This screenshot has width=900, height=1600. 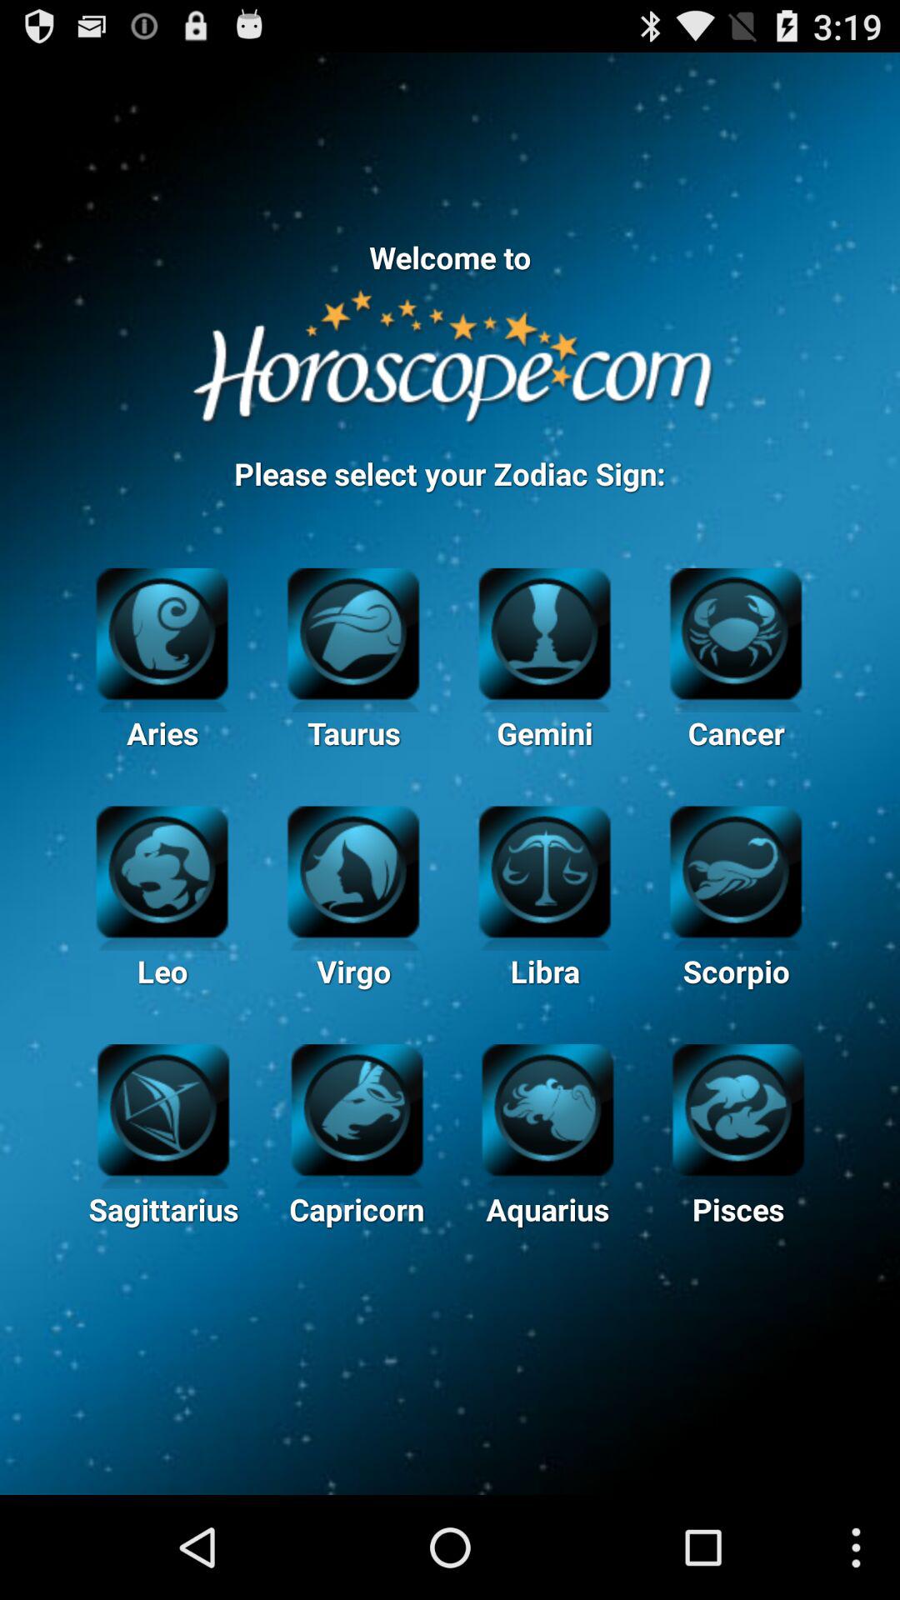 I want to click on select the image of scorpio, so click(x=736, y=878).